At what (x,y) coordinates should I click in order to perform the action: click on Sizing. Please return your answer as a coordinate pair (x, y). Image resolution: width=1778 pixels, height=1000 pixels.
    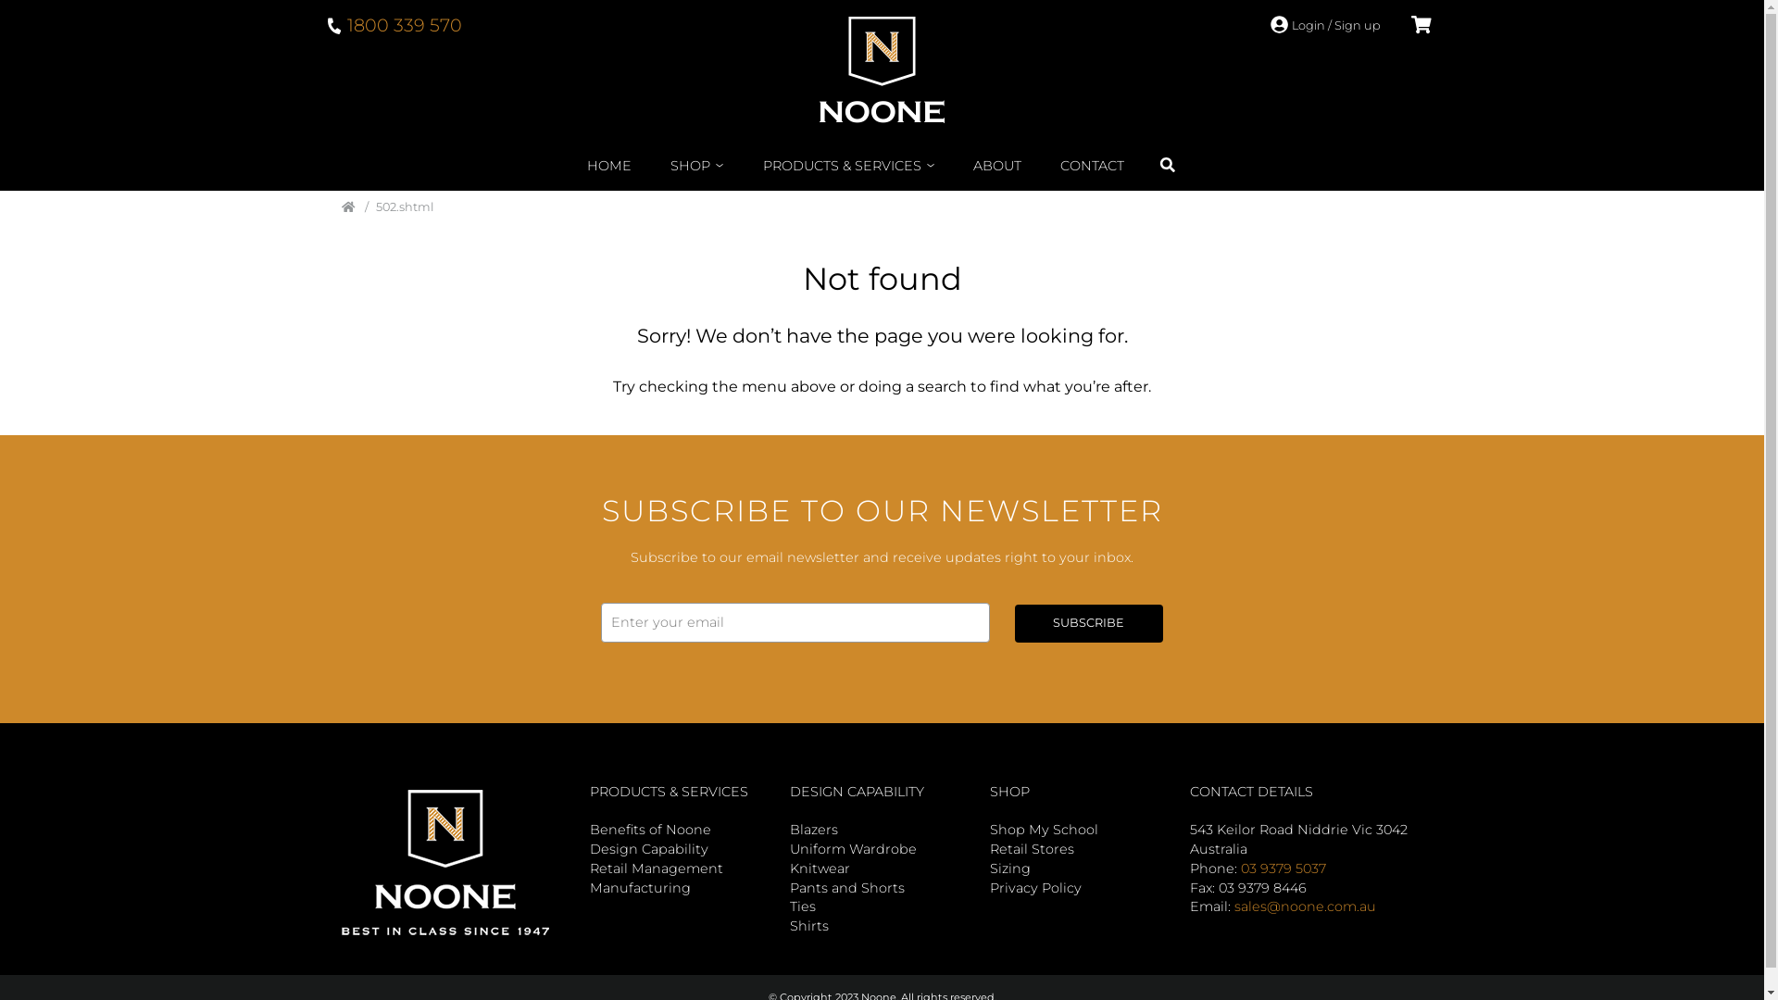
    Looking at the image, I should click on (1009, 869).